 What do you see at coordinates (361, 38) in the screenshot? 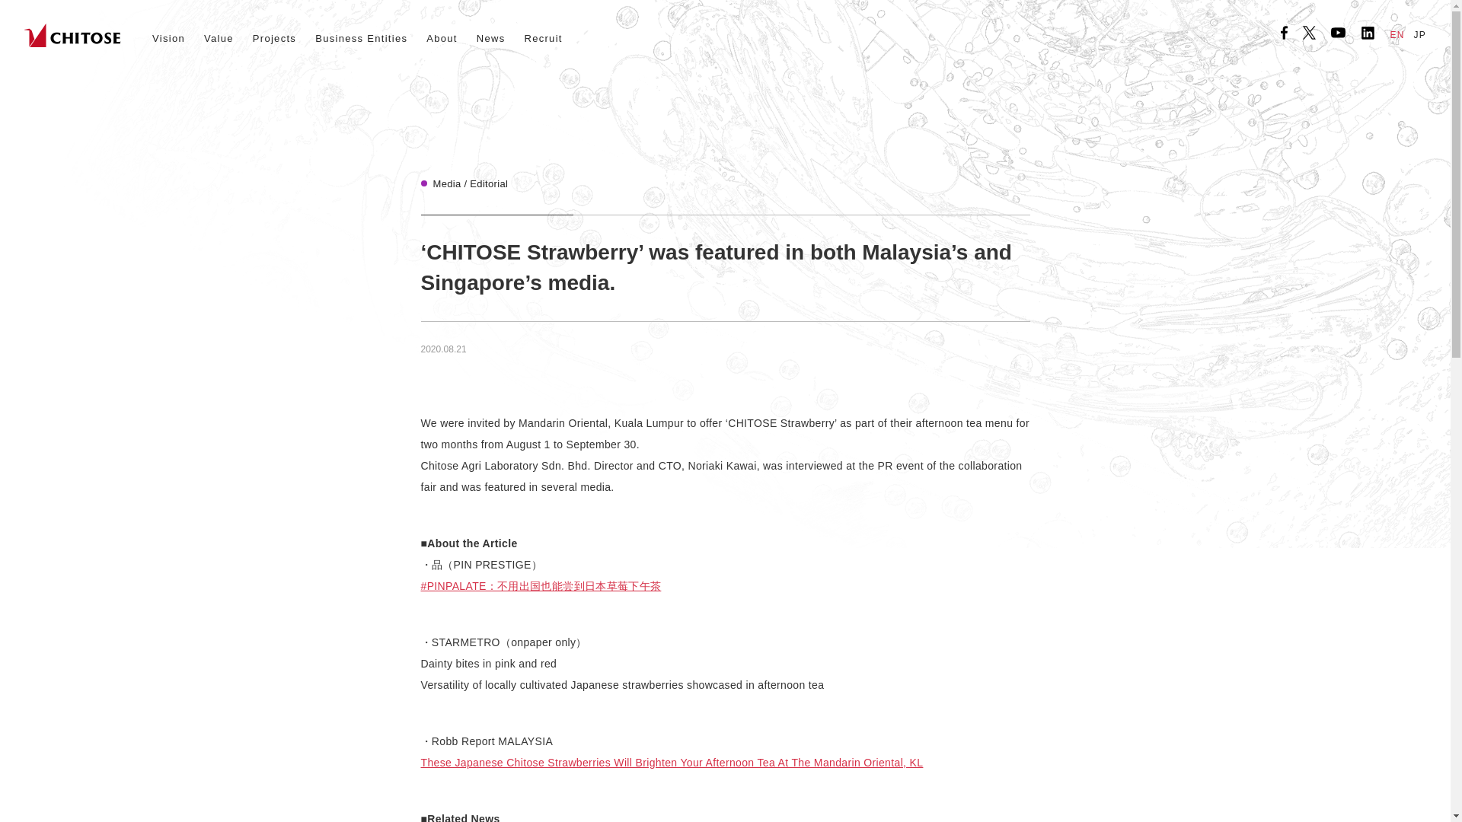
I see `Business Entities` at bounding box center [361, 38].